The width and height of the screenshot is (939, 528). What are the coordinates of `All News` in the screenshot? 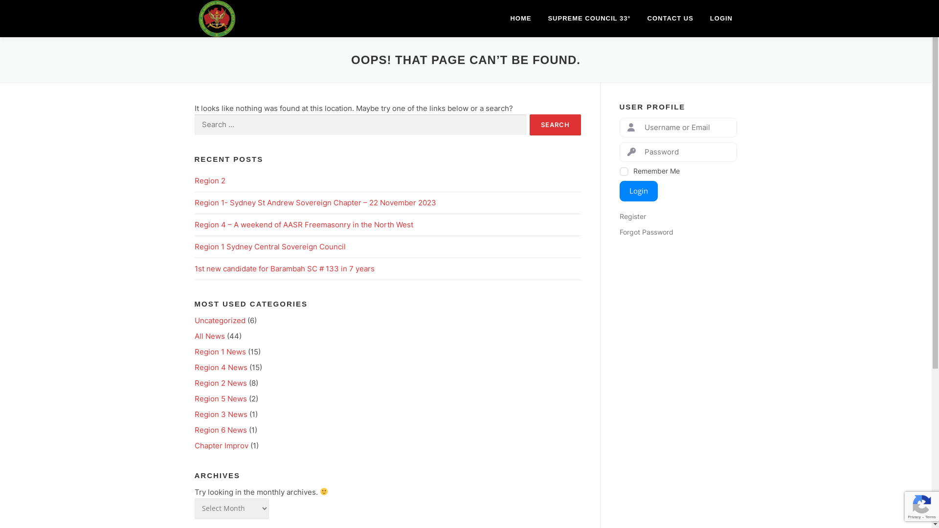 It's located at (210, 336).